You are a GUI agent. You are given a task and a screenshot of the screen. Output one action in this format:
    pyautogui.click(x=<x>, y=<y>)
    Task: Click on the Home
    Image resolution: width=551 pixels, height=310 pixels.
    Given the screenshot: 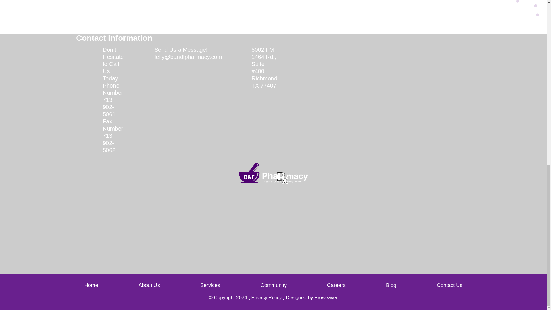 What is the action you would take?
    pyautogui.click(x=101, y=285)
    